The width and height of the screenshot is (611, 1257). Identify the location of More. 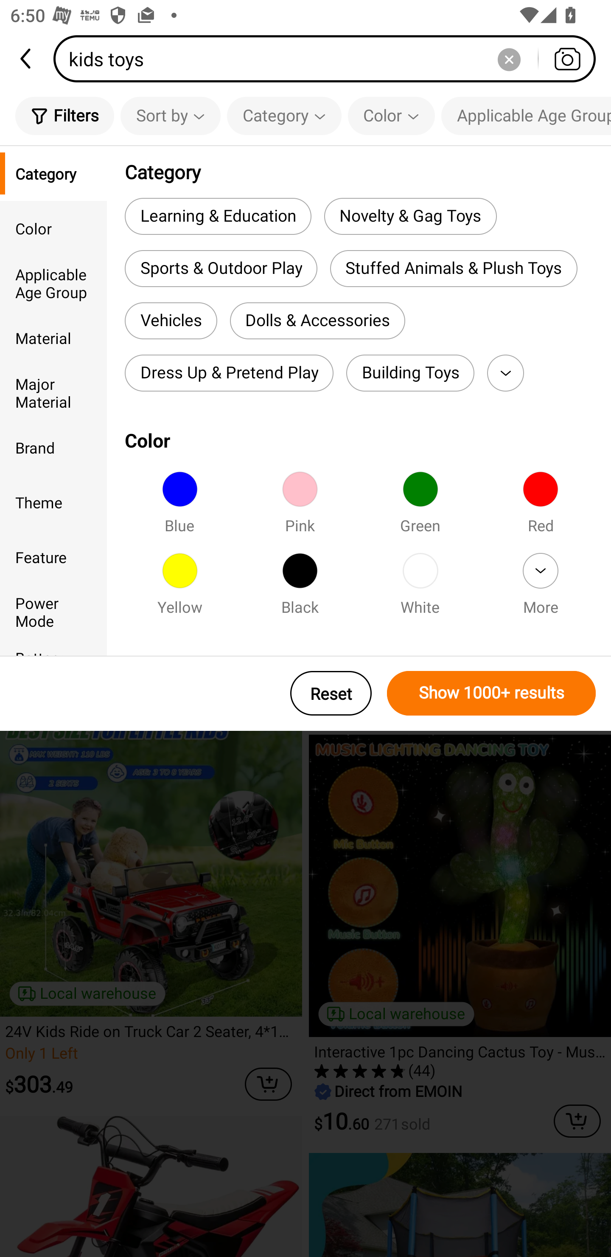
(505, 372).